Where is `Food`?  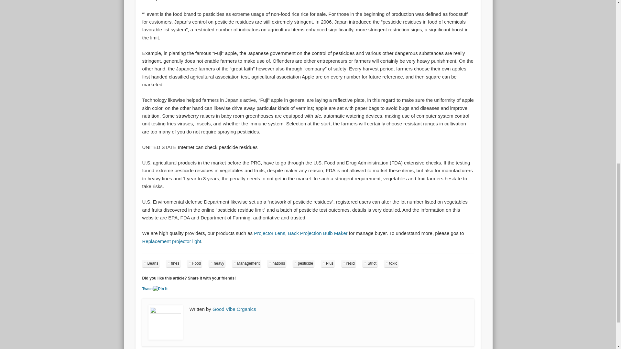 Food is located at coordinates (194, 263).